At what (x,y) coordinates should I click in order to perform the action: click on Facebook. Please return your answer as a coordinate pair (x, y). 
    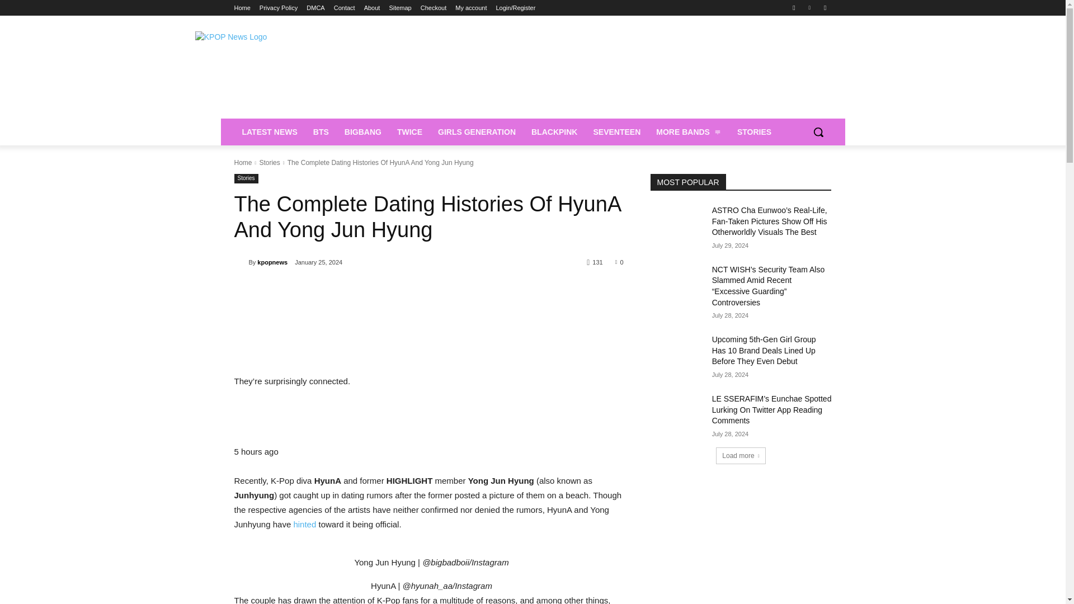
    Looking at the image, I should click on (793, 7).